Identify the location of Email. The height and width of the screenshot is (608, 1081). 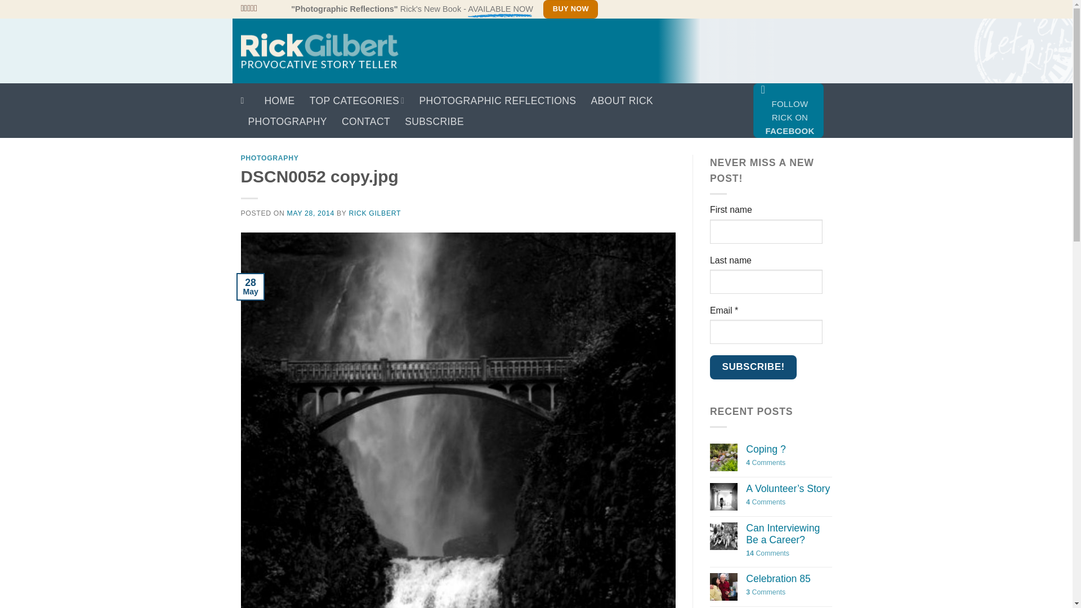
(766, 332).